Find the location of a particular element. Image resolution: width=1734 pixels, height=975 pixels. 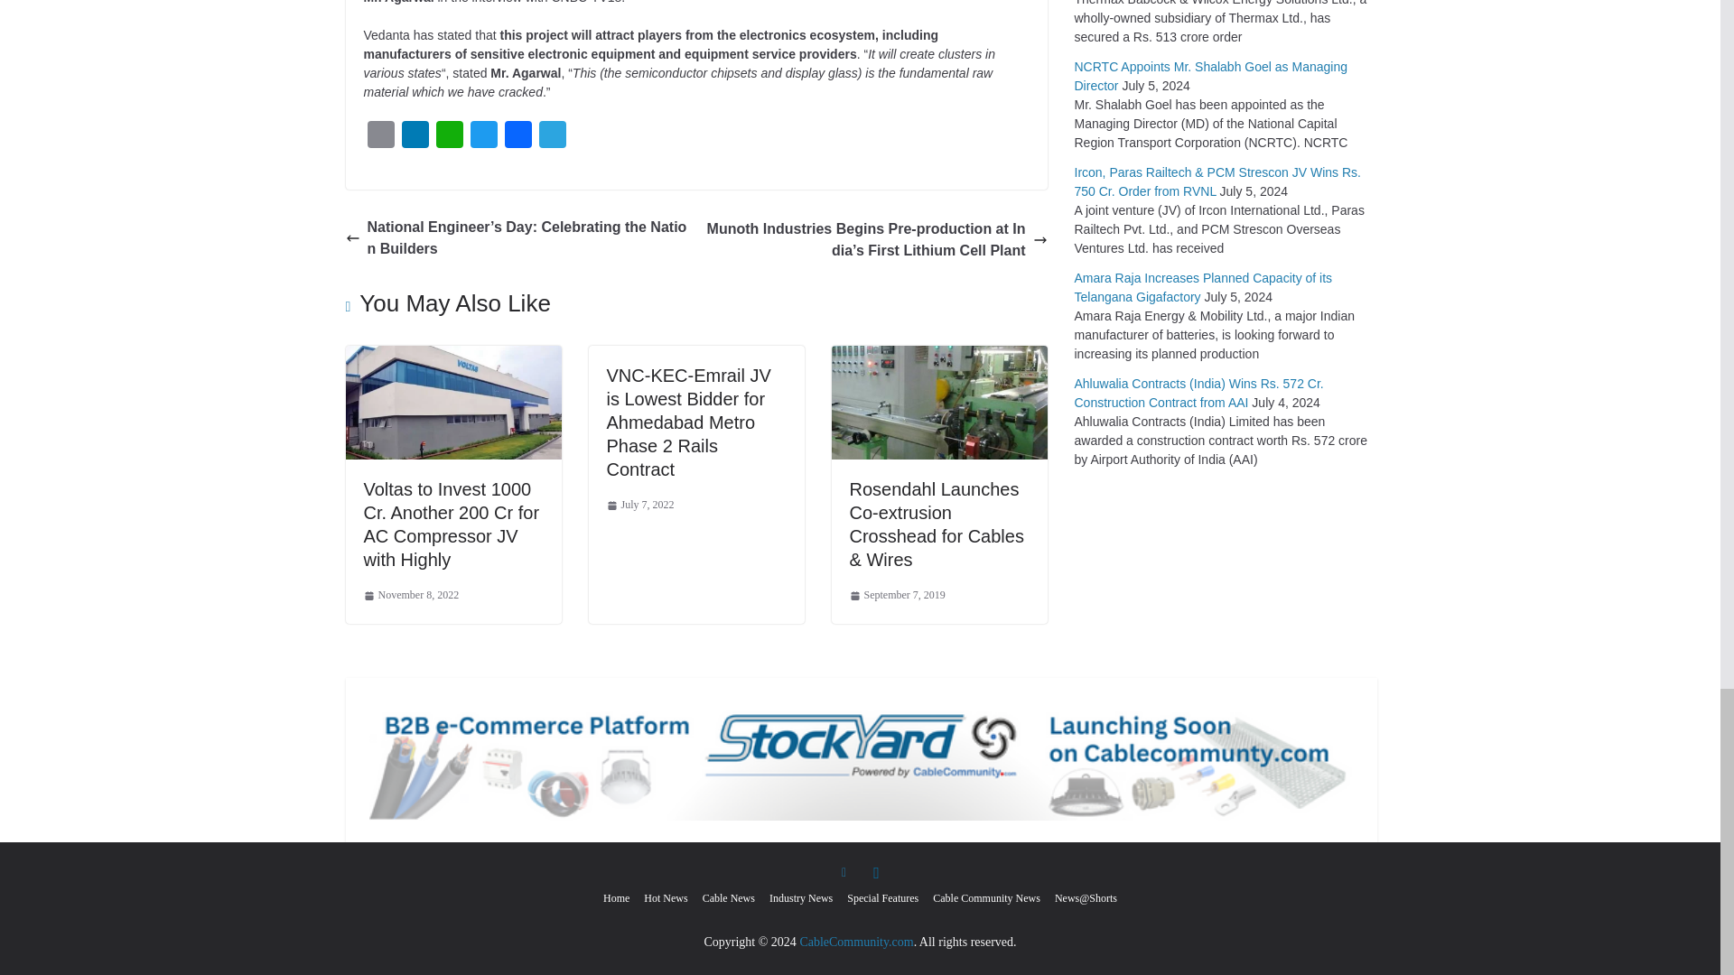

LinkedIn is located at coordinates (414, 138).